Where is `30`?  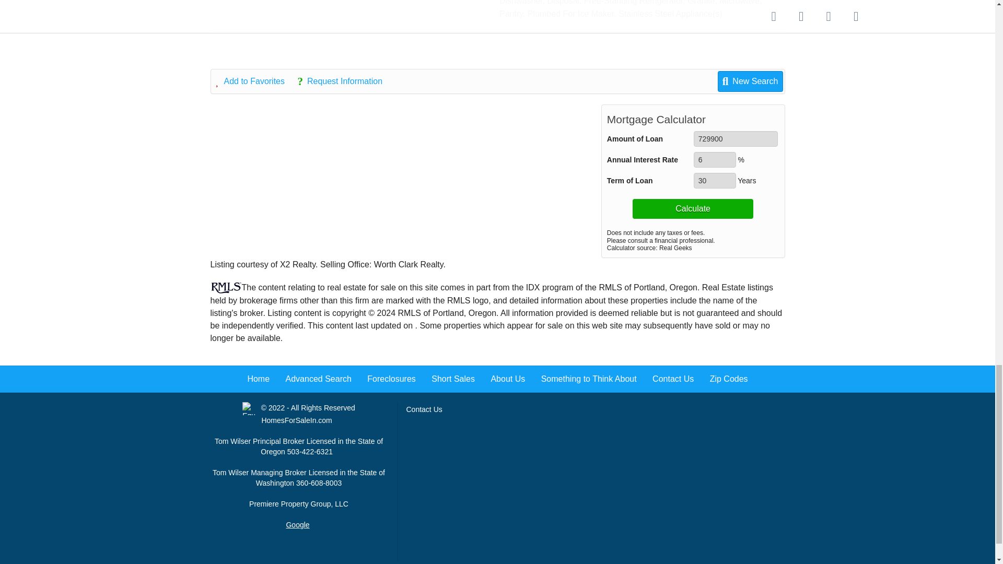 30 is located at coordinates (715, 180).